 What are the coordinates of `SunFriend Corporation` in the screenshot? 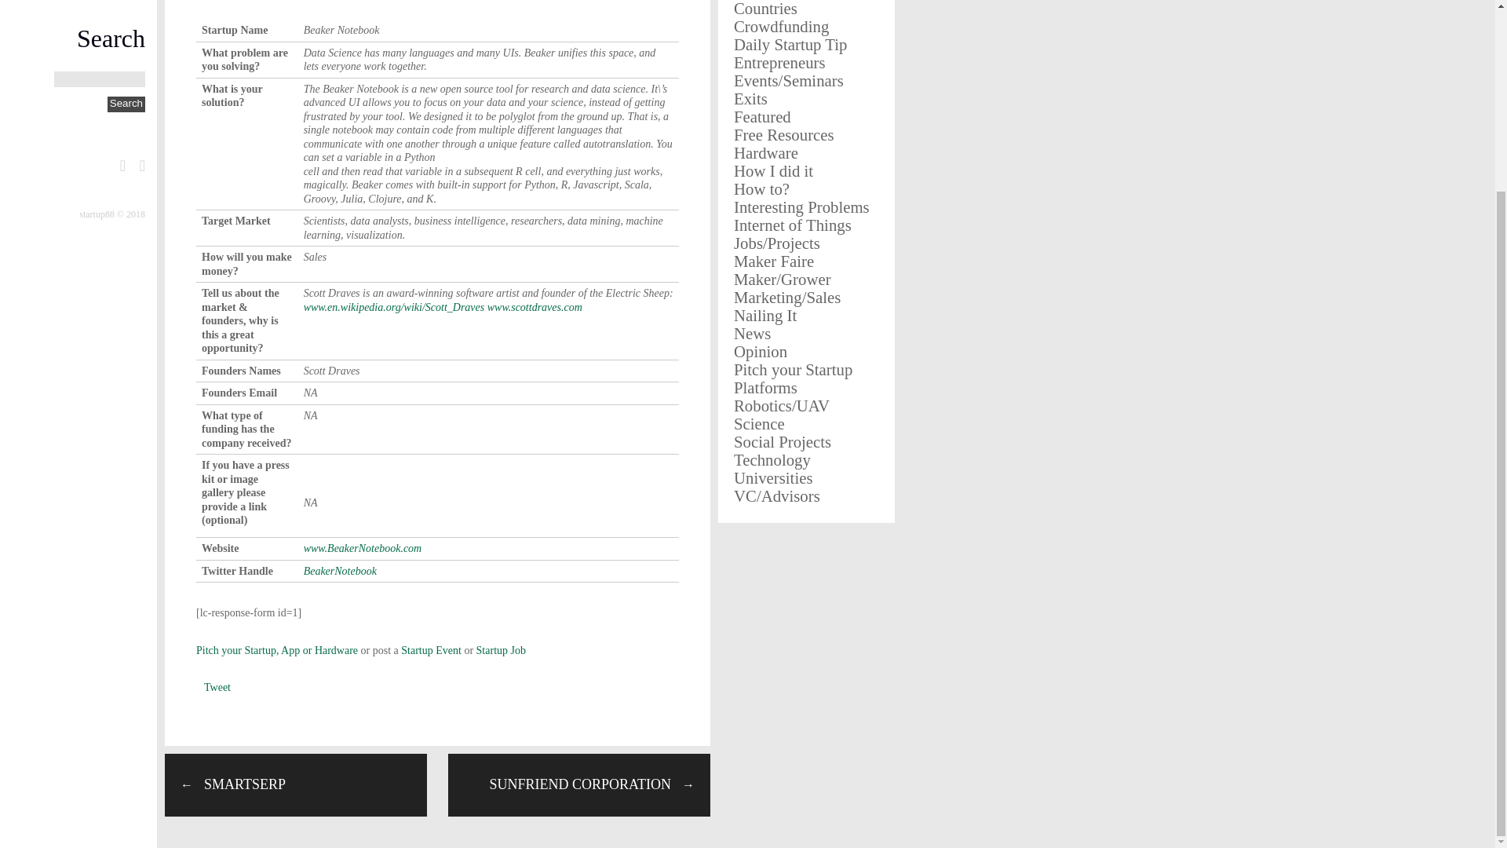 It's located at (578, 784).